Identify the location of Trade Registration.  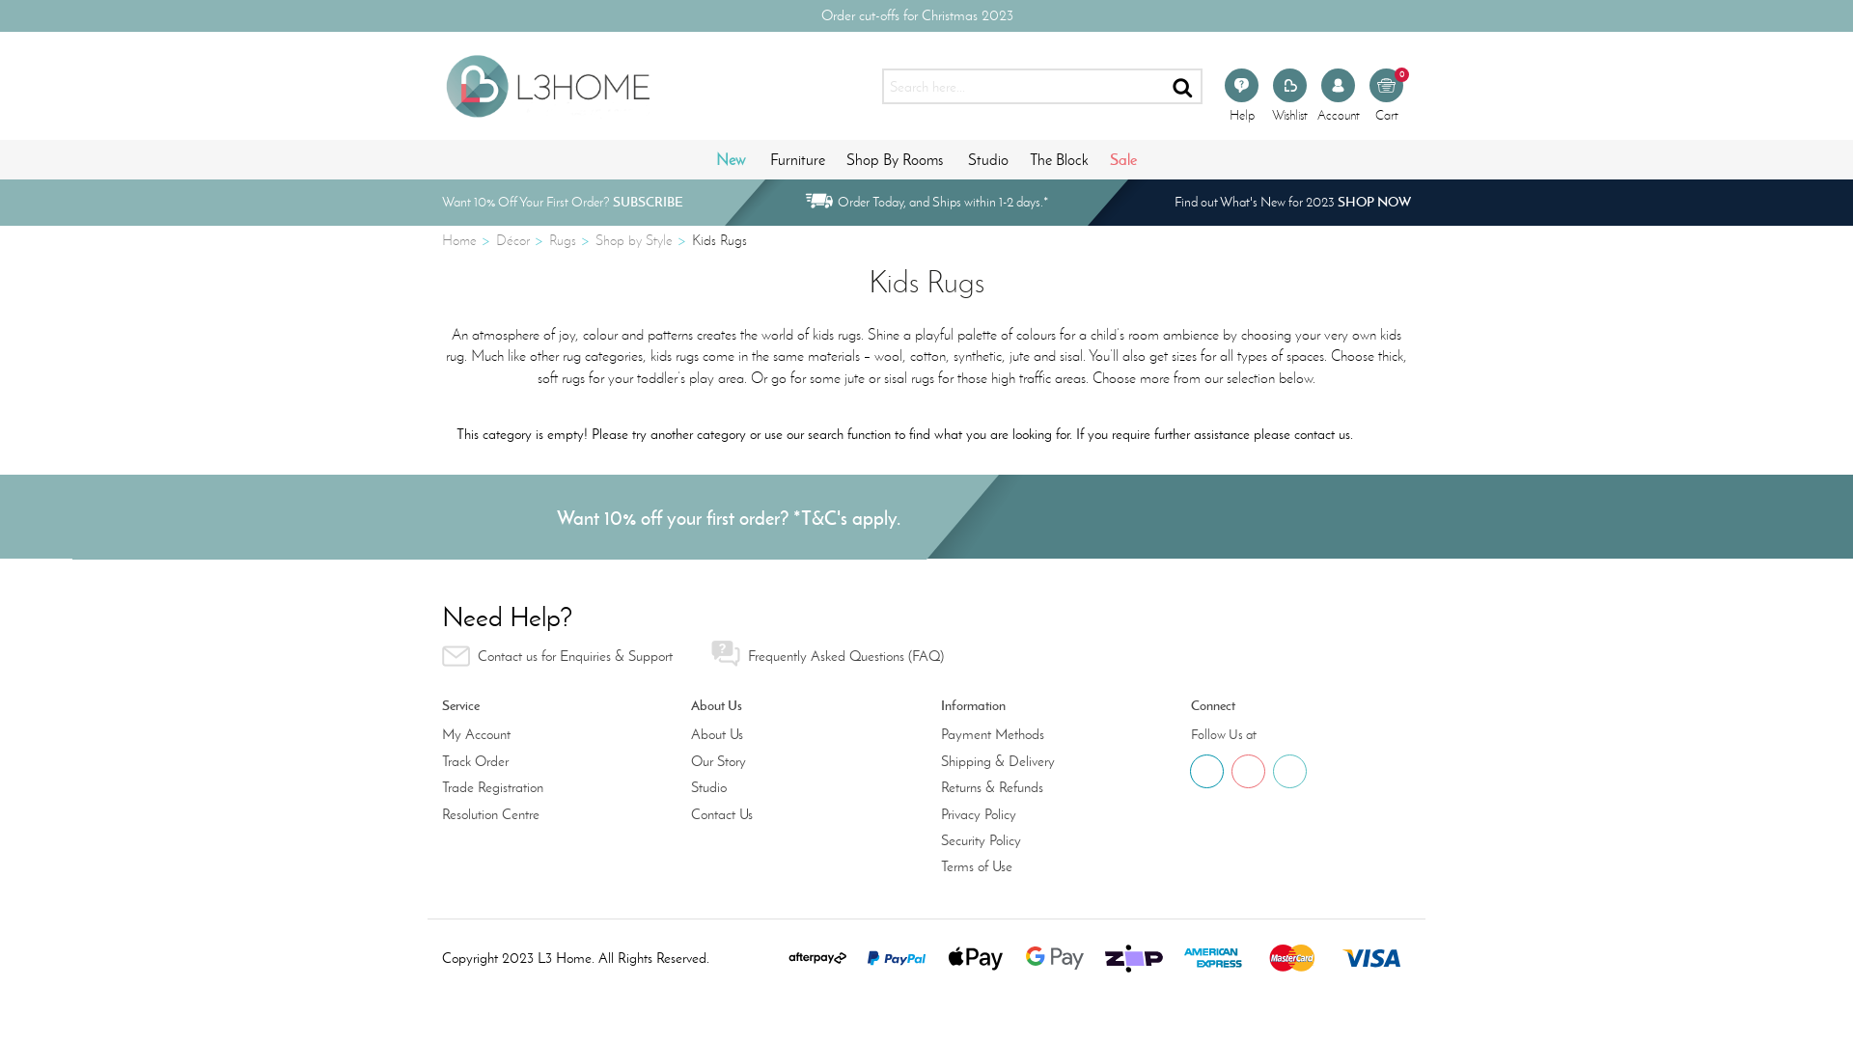
(544, 787).